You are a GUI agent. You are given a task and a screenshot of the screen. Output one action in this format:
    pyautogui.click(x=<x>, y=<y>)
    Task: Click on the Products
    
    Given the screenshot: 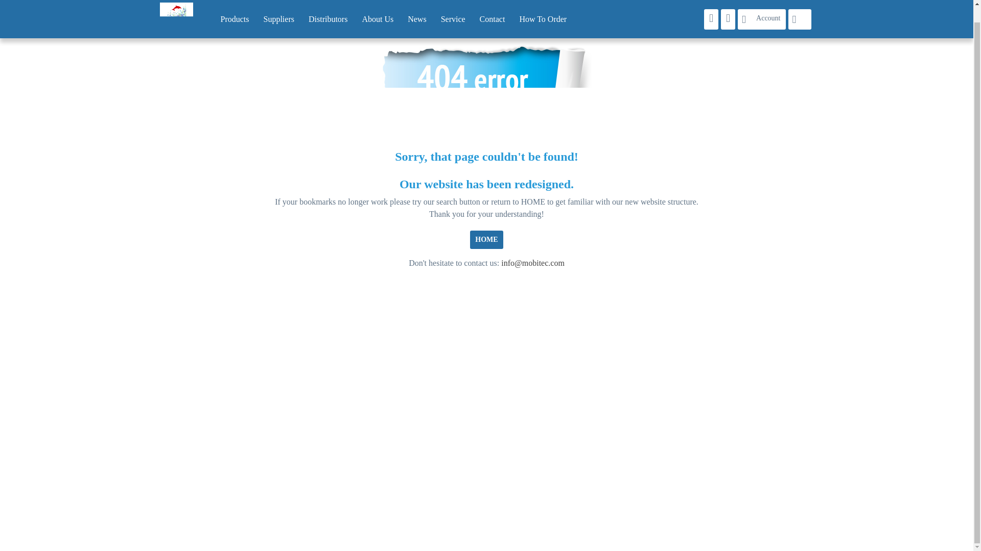 What is the action you would take?
    pyautogui.click(x=235, y=6)
    